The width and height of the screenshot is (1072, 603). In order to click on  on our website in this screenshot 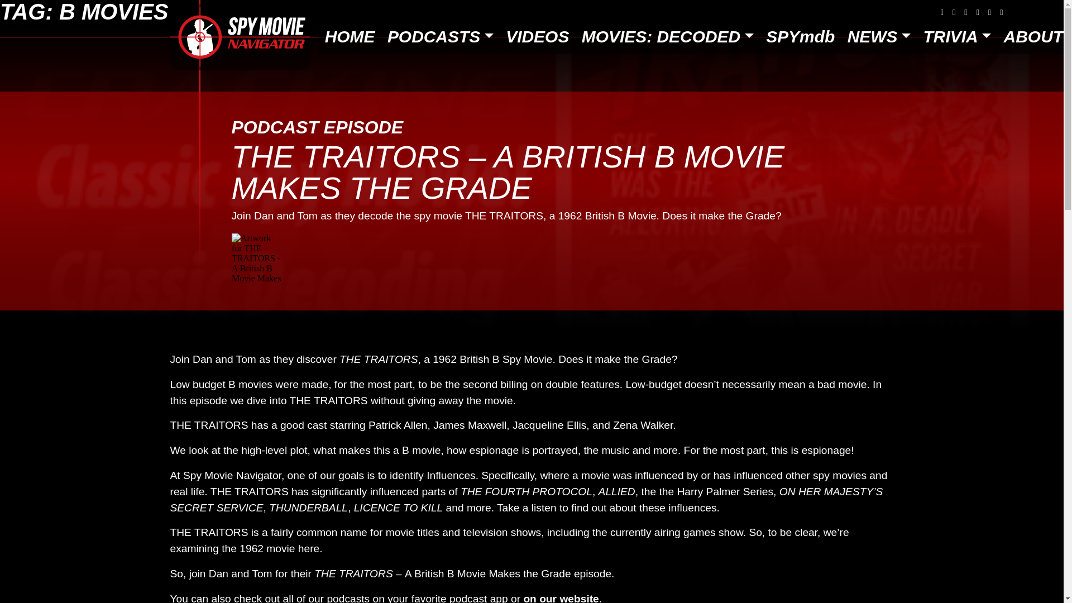, I will do `click(559, 597)`.